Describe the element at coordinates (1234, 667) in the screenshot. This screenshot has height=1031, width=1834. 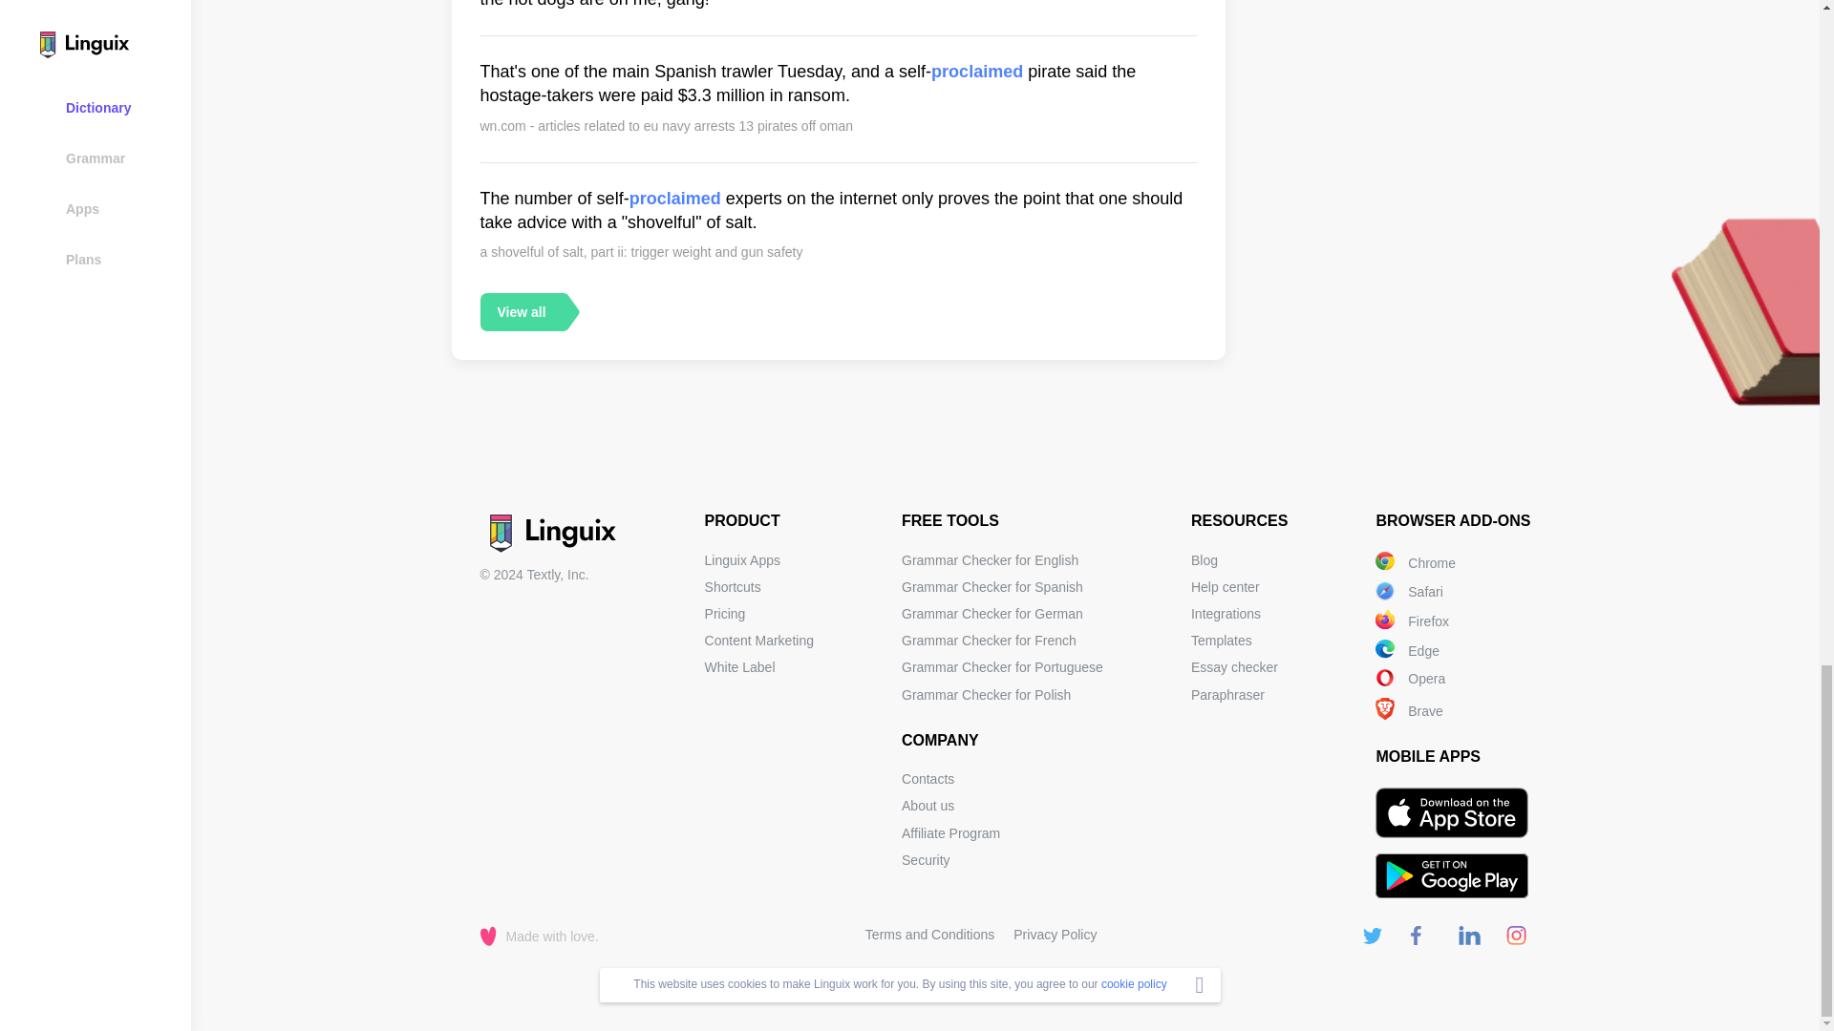
I see `Essay checker` at that location.